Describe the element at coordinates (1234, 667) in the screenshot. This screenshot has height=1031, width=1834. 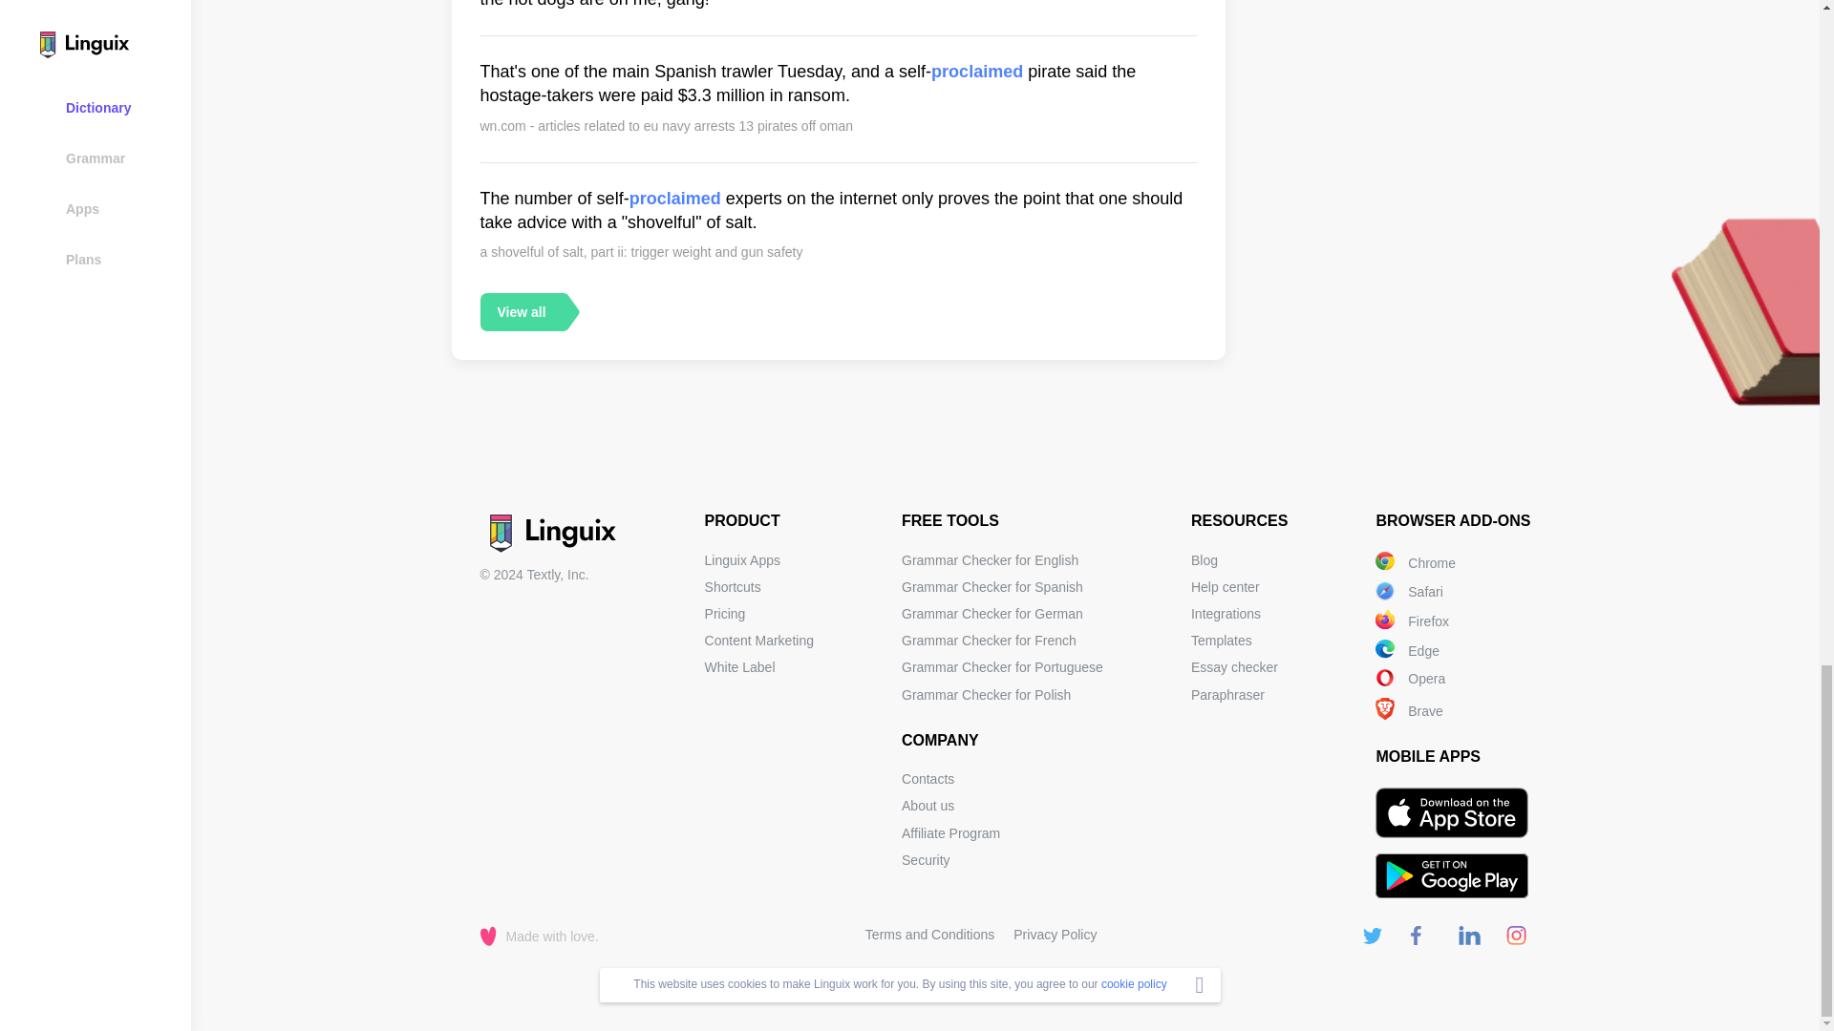
I see `Essay checker` at that location.